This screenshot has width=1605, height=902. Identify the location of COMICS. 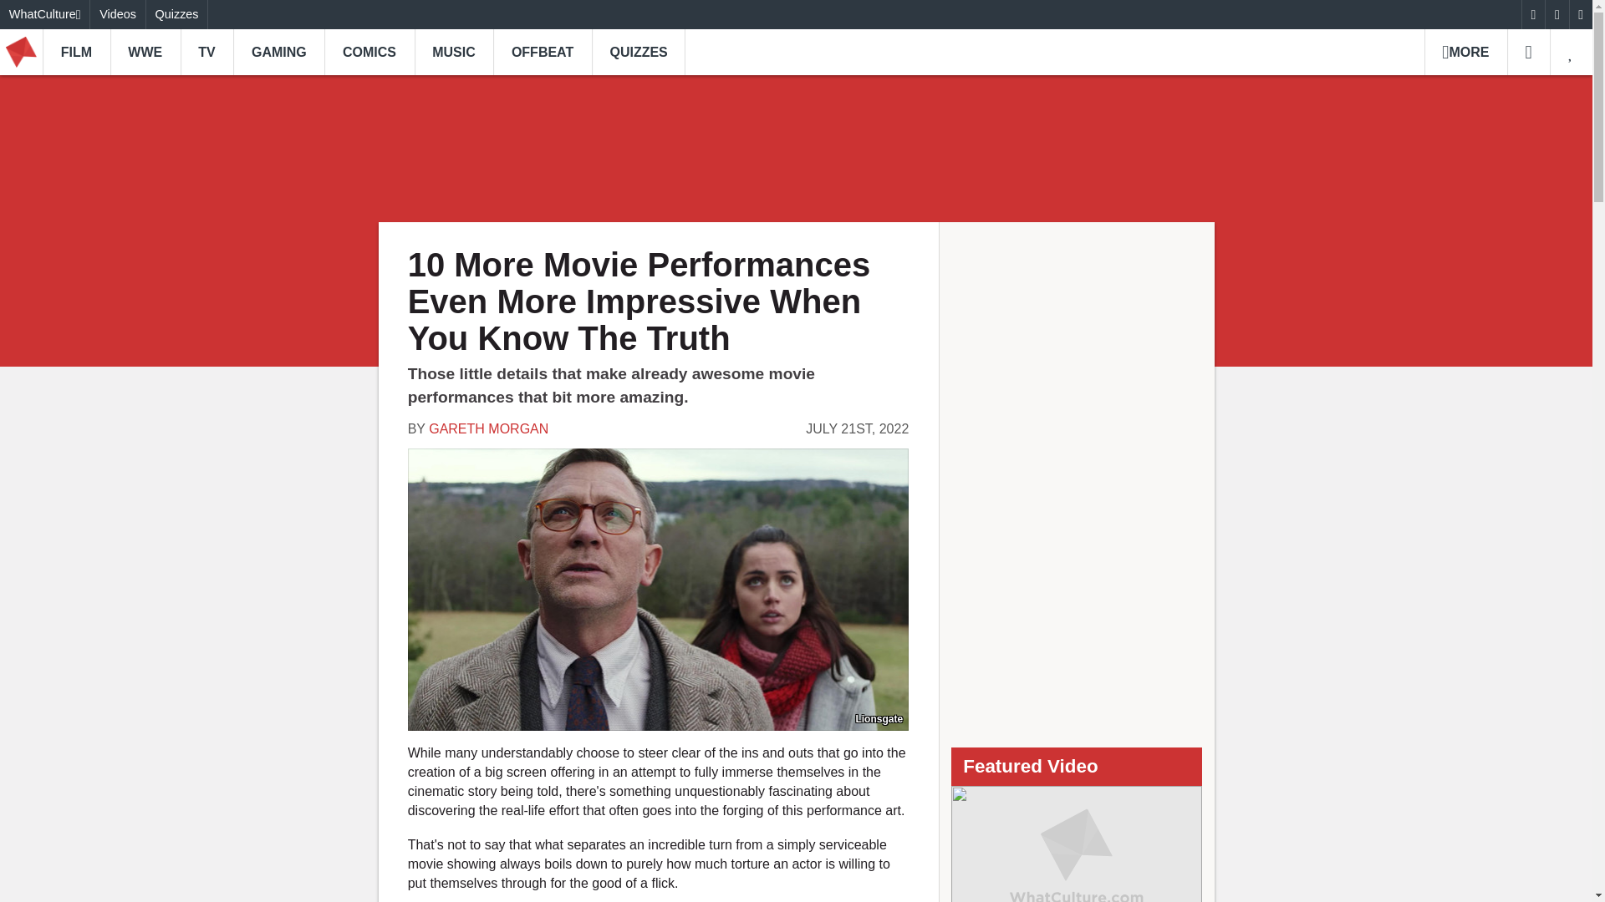
(369, 52).